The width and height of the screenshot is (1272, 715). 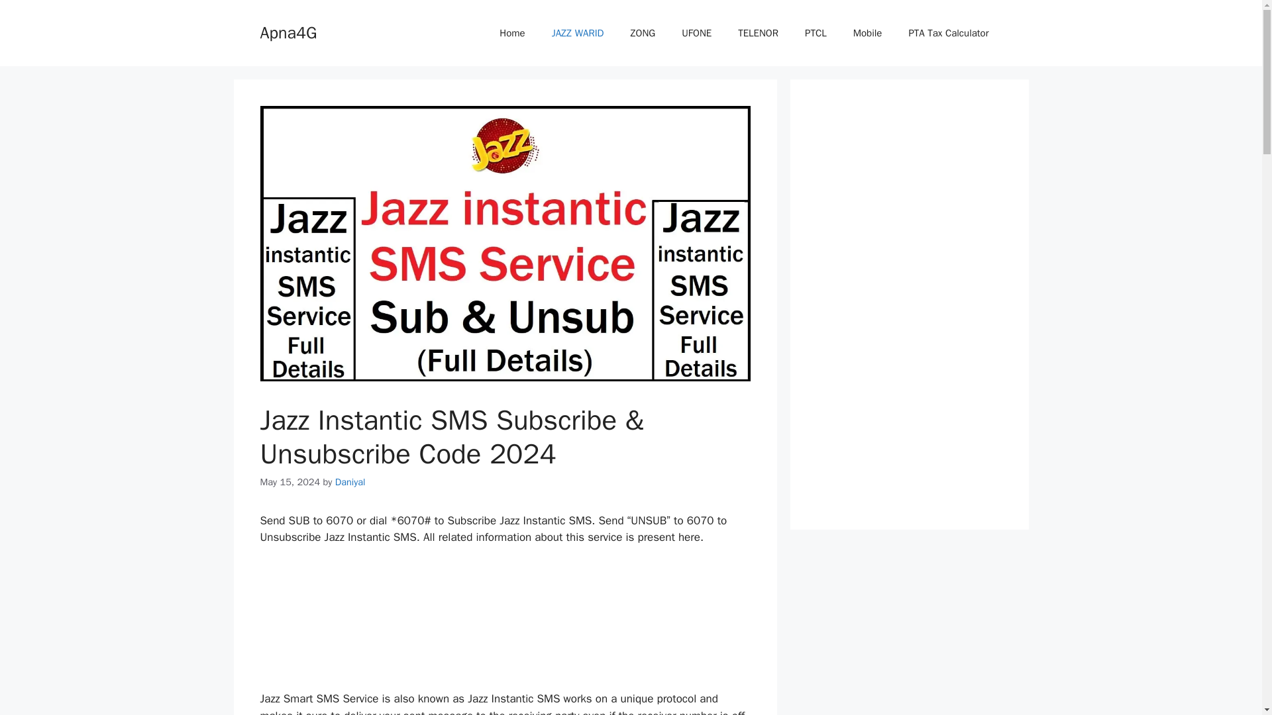 What do you see at coordinates (758, 33) in the screenshot?
I see `TELENOR` at bounding box center [758, 33].